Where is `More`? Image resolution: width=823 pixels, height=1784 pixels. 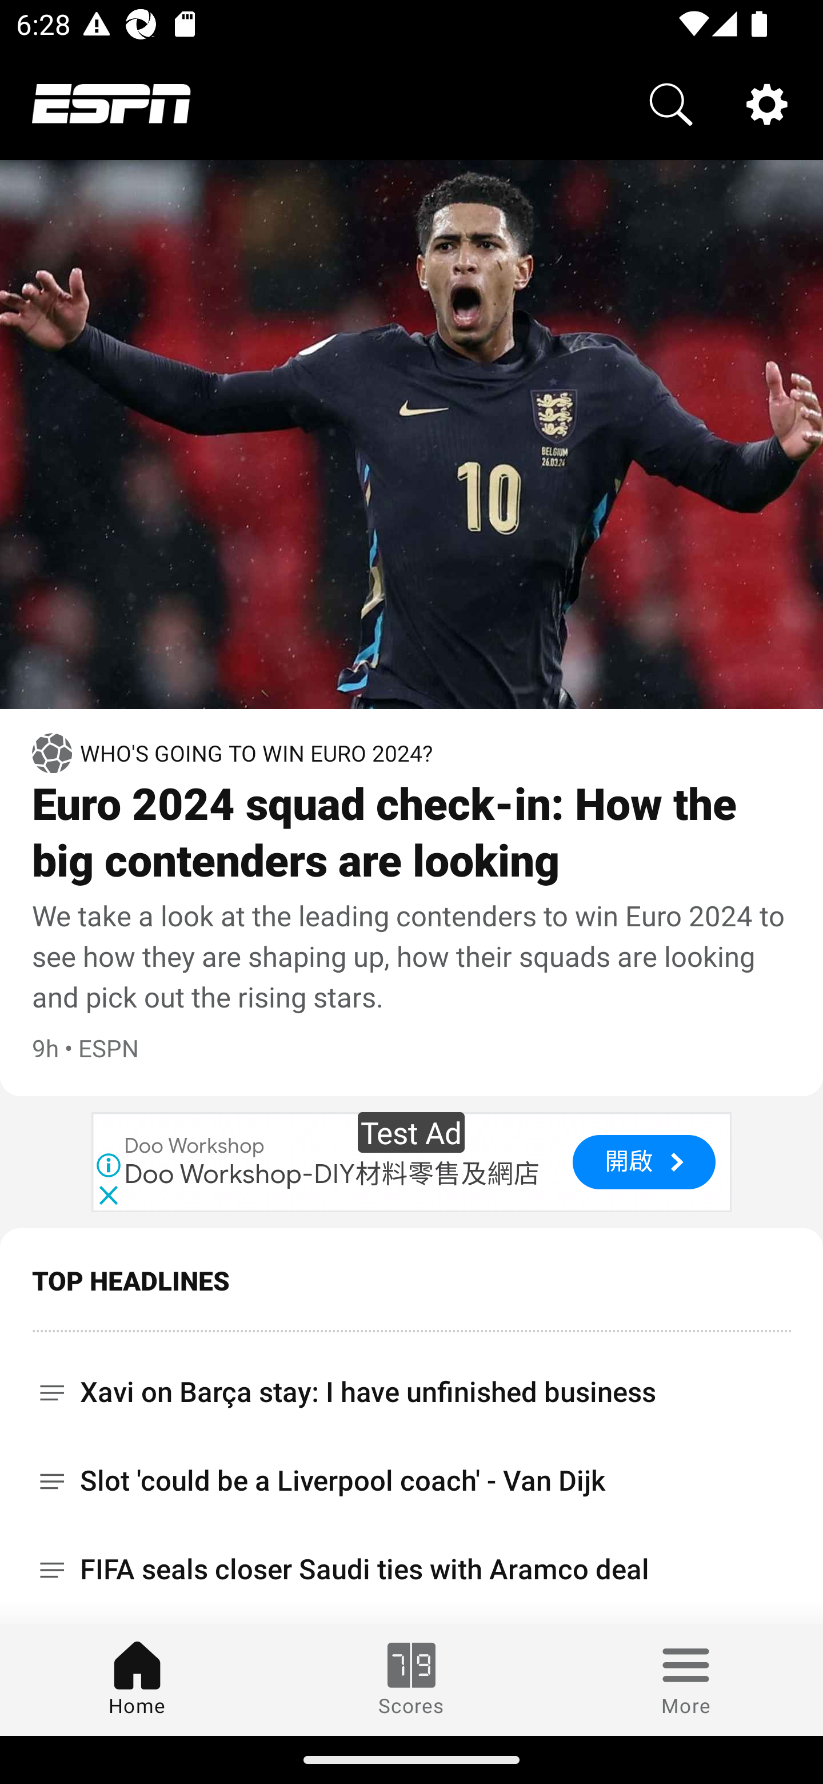
More is located at coordinates (686, 1679).